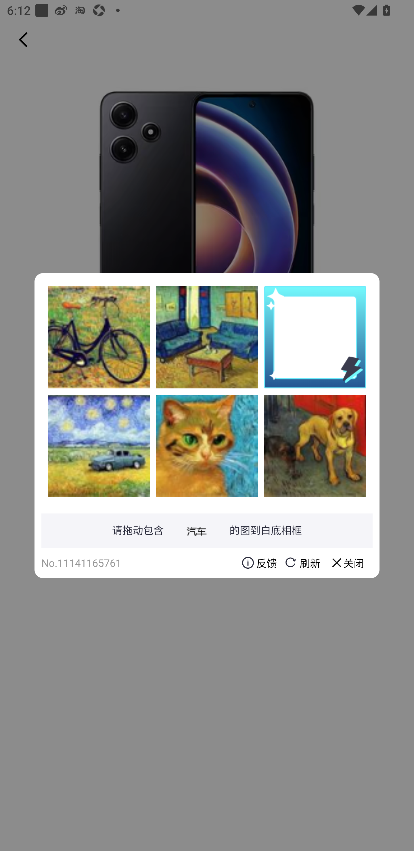  I want to click on mzU9BDcVeMIHpTNNlKZSpkRtZL9bUkqTEiDj, so click(207, 445).